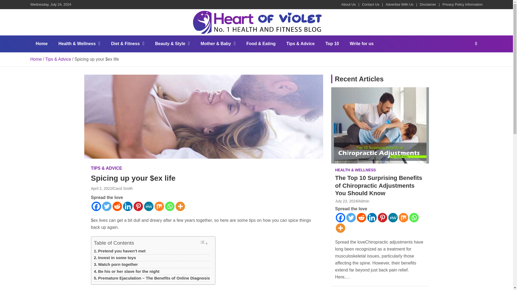 The width and height of the screenshot is (517, 290). I want to click on Privacy Policy Information, so click(463, 4).